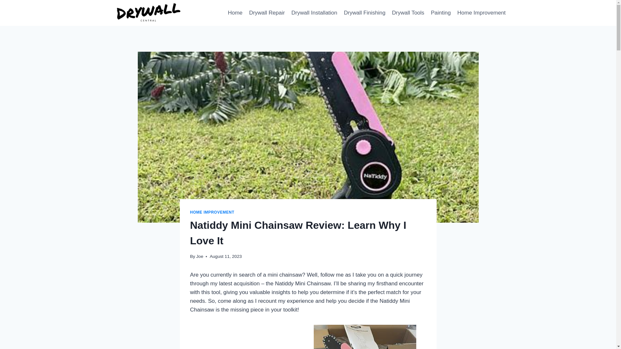 The width and height of the screenshot is (621, 349). Describe the element at coordinates (441, 13) in the screenshot. I see `Painting` at that location.